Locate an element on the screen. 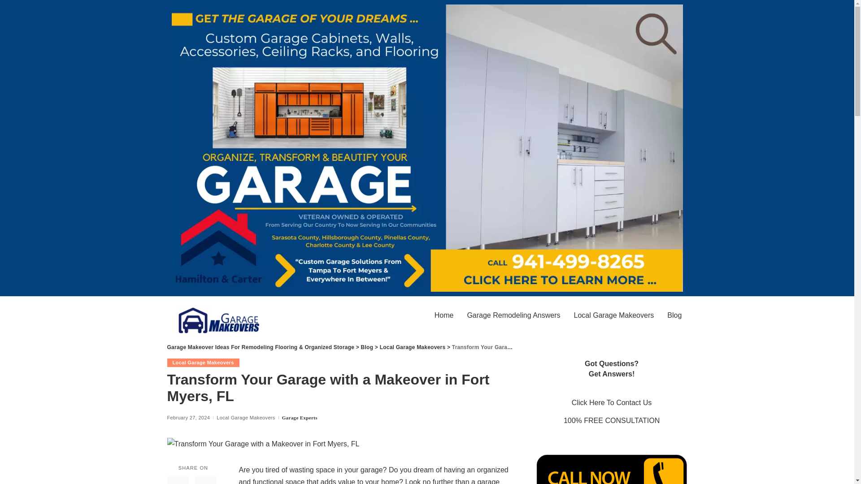 Image resolution: width=861 pixels, height=484 pixels. Blog is located at coordinates (674, 315).